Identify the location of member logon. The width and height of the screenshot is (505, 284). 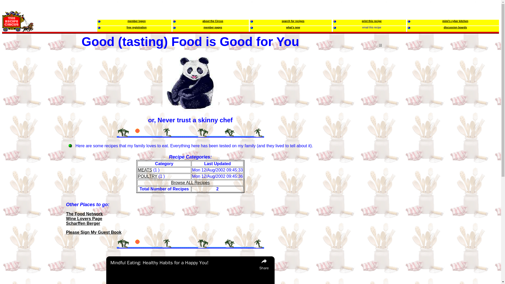
(137, 21).